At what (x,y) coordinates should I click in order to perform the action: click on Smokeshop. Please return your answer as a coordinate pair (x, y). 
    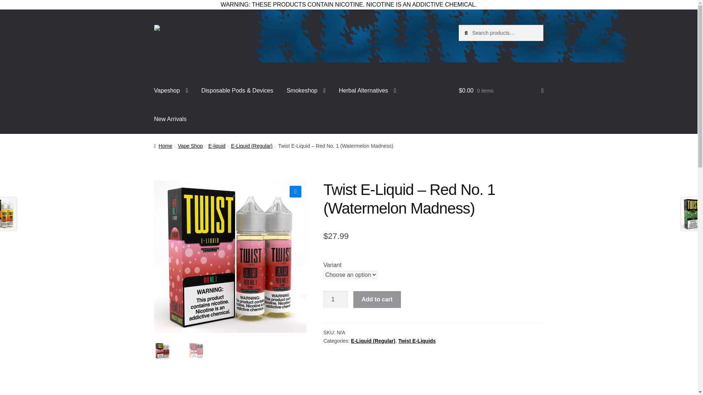
    Looking at the image, I should click on (306, 91).